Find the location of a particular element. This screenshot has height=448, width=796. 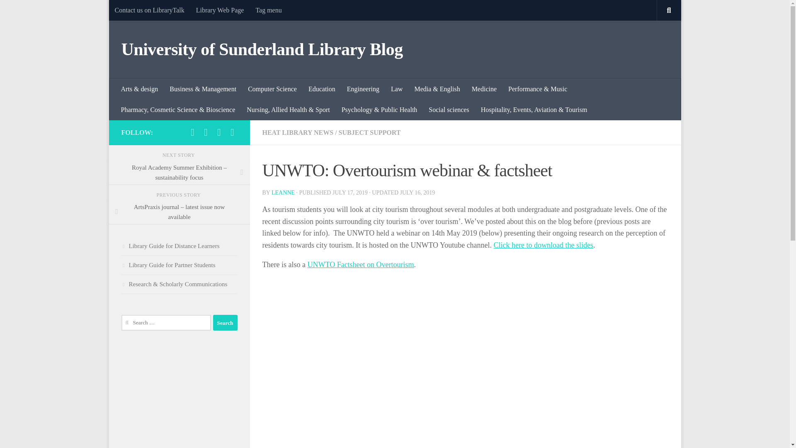

Instagram is located at coordinates (232, 132).